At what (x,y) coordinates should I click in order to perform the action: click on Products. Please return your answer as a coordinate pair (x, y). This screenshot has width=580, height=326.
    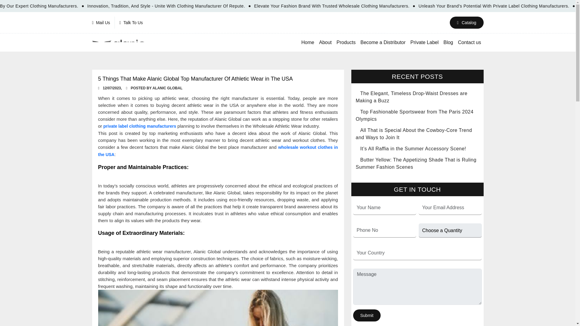
    Looking at the image, I should click on (346, 42).